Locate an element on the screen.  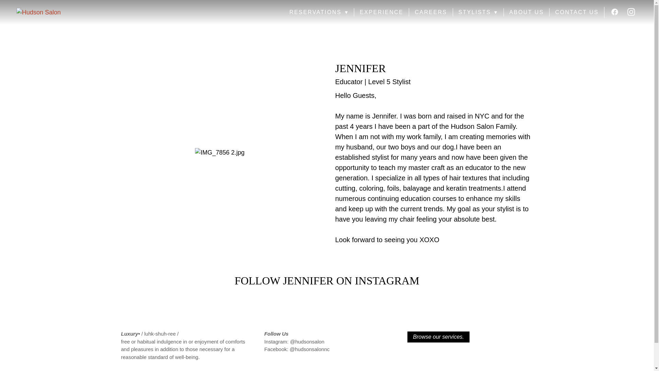
Hudson Salon is located at coordinates (66, 12).